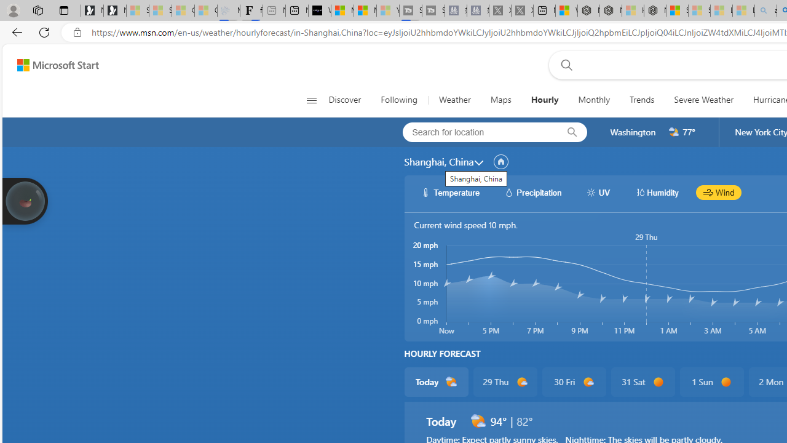  I want to click on d0000, so click(726, 382).